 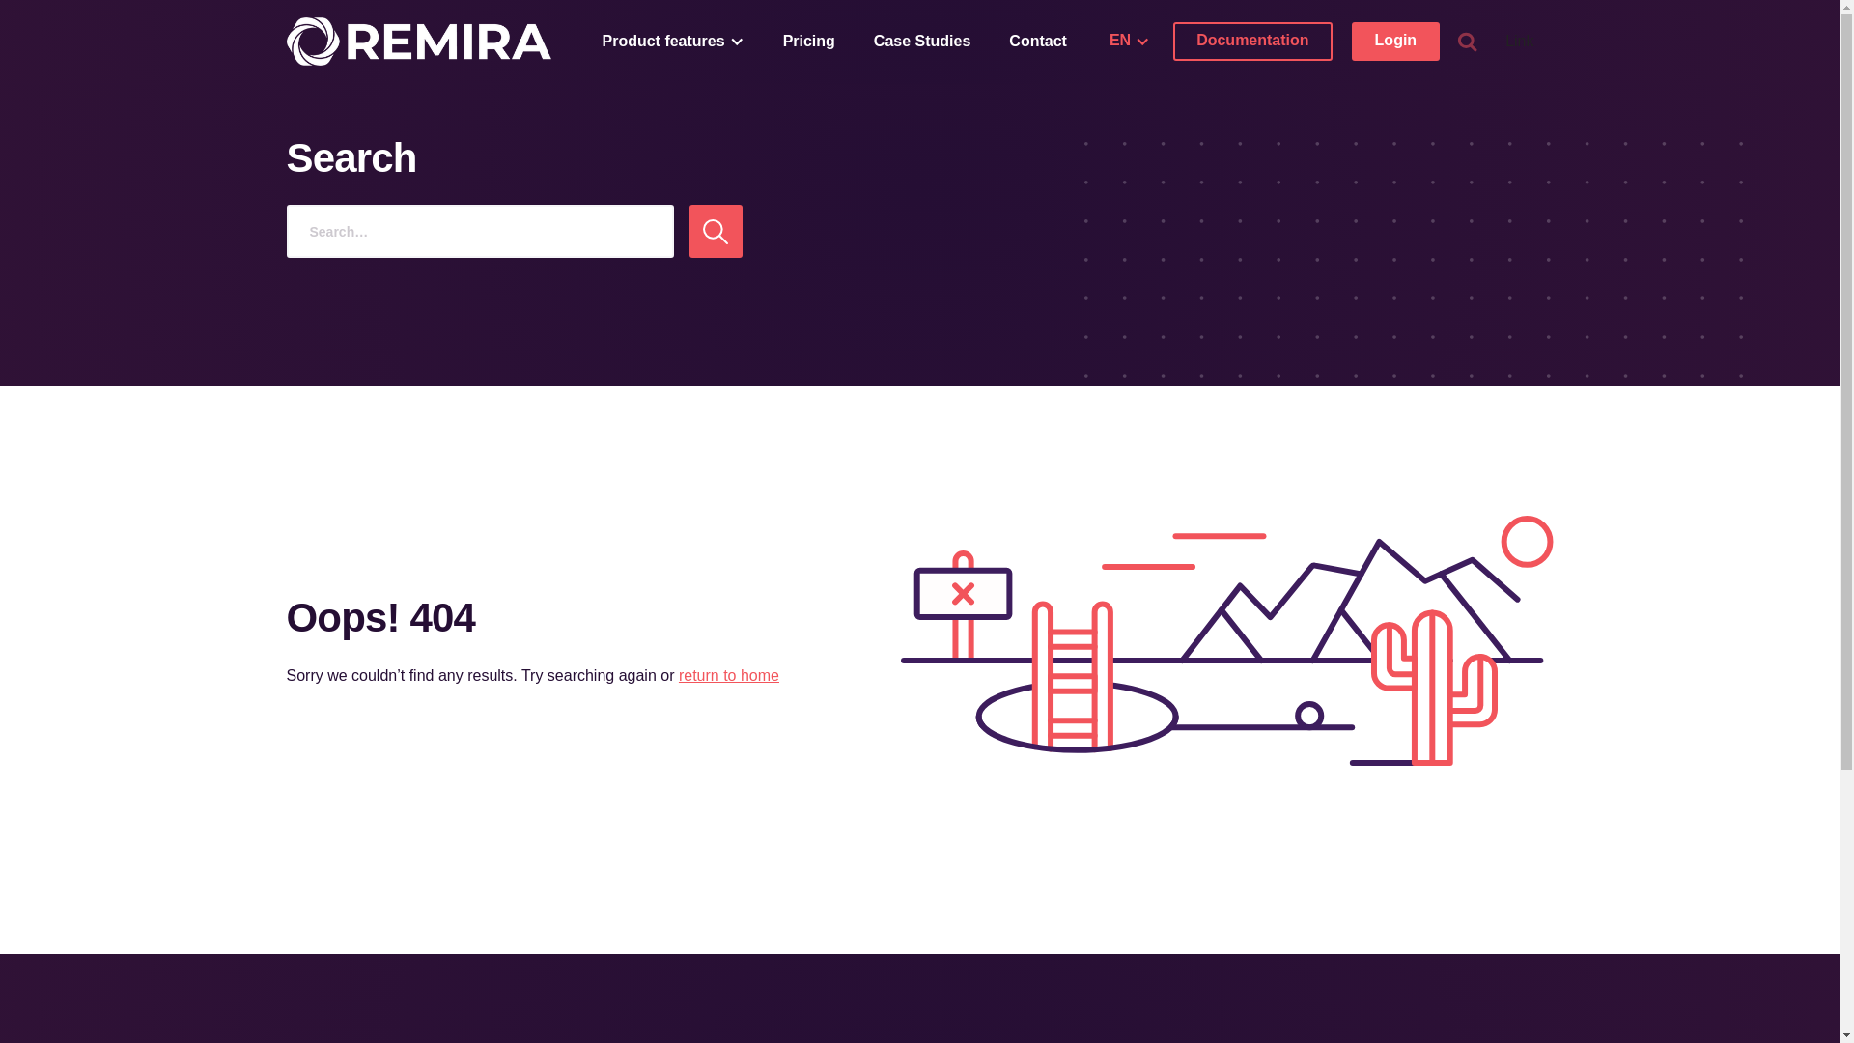 I want to click on Link, so click(x=1520, y=42).